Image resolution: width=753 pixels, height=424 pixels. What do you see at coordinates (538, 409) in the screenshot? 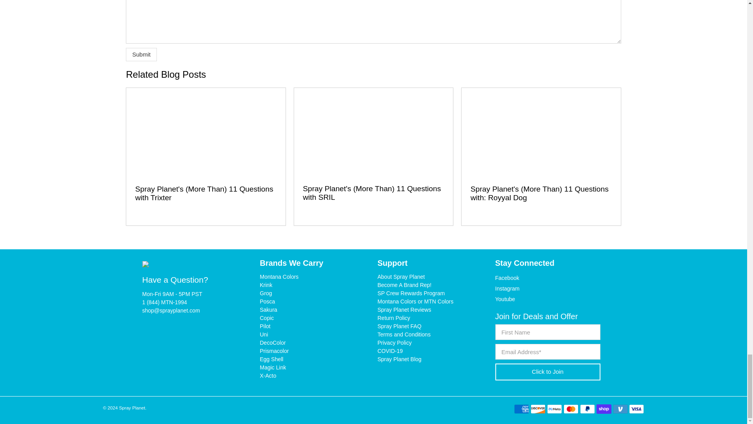
I see `Discover` at bounding box center [538, 409].